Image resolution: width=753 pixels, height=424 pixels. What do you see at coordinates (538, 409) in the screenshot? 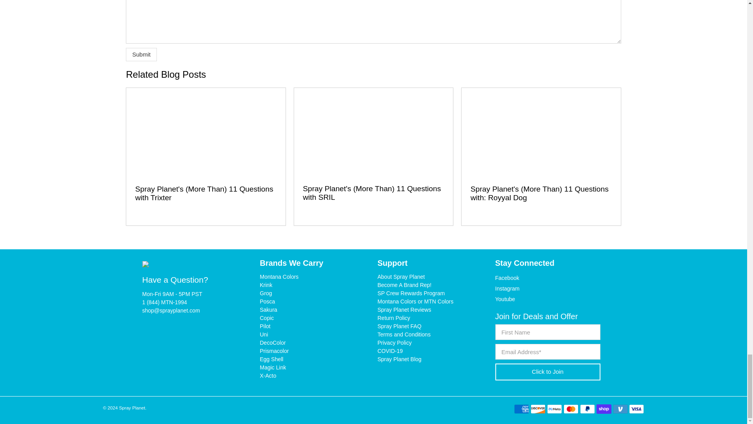
I see `Discover` at bounding box center [538, 409].